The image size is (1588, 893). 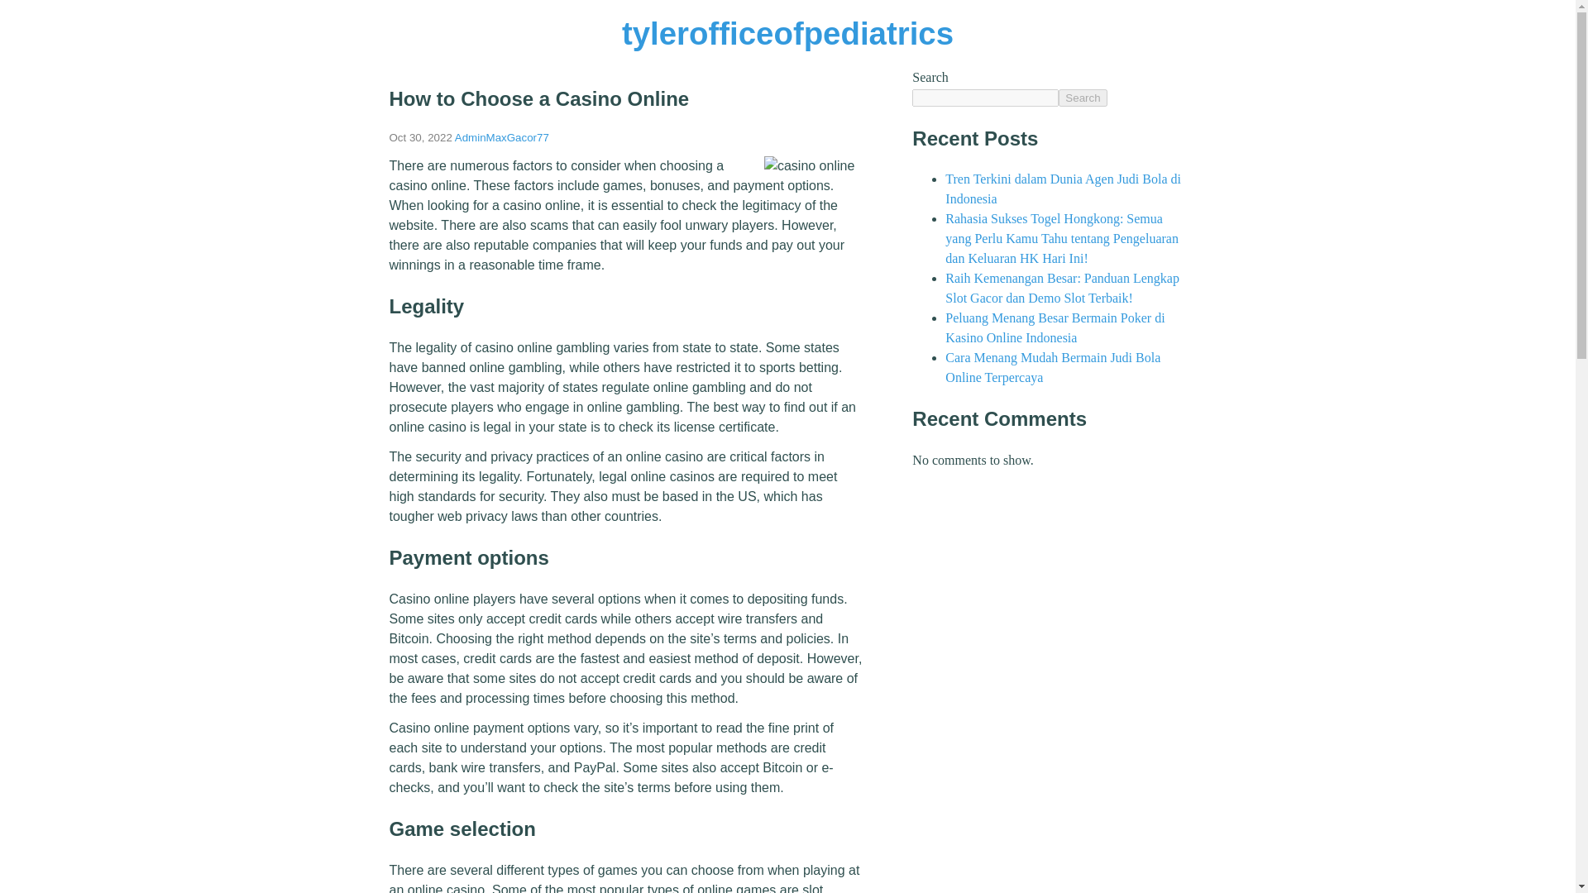 What do you see at coordinates (1083, 98) in the screenshot?
I see `Search` at bounding box center [1083, 98].